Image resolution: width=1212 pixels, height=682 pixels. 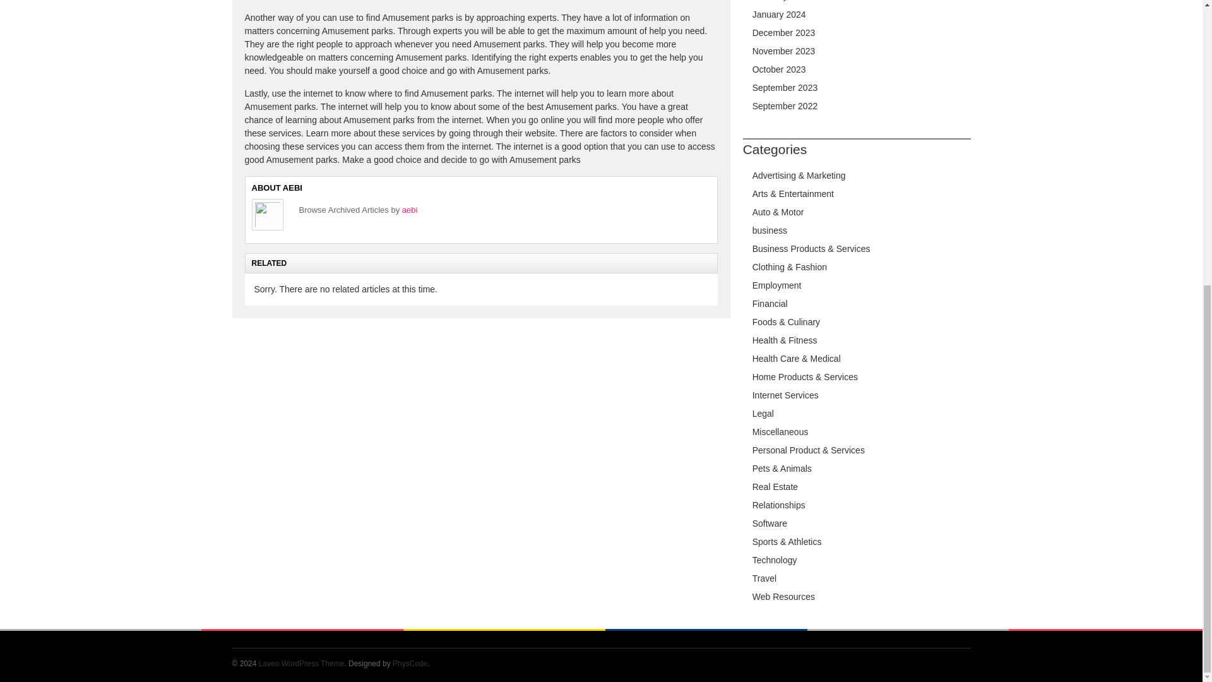 I want to click on February 2024, so click(x=781, y=1).